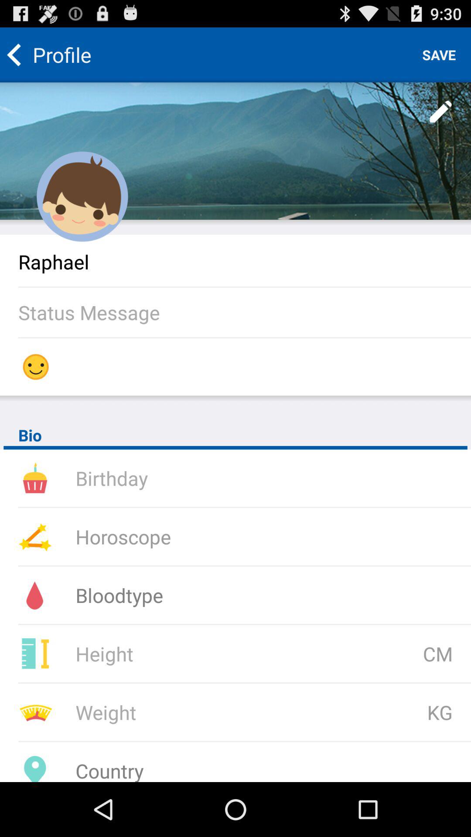 The height and width of the screenshot is (837, 471). Describe the element at coordinates (441, 112) in the screenshot. I see `edit photo` at that location.